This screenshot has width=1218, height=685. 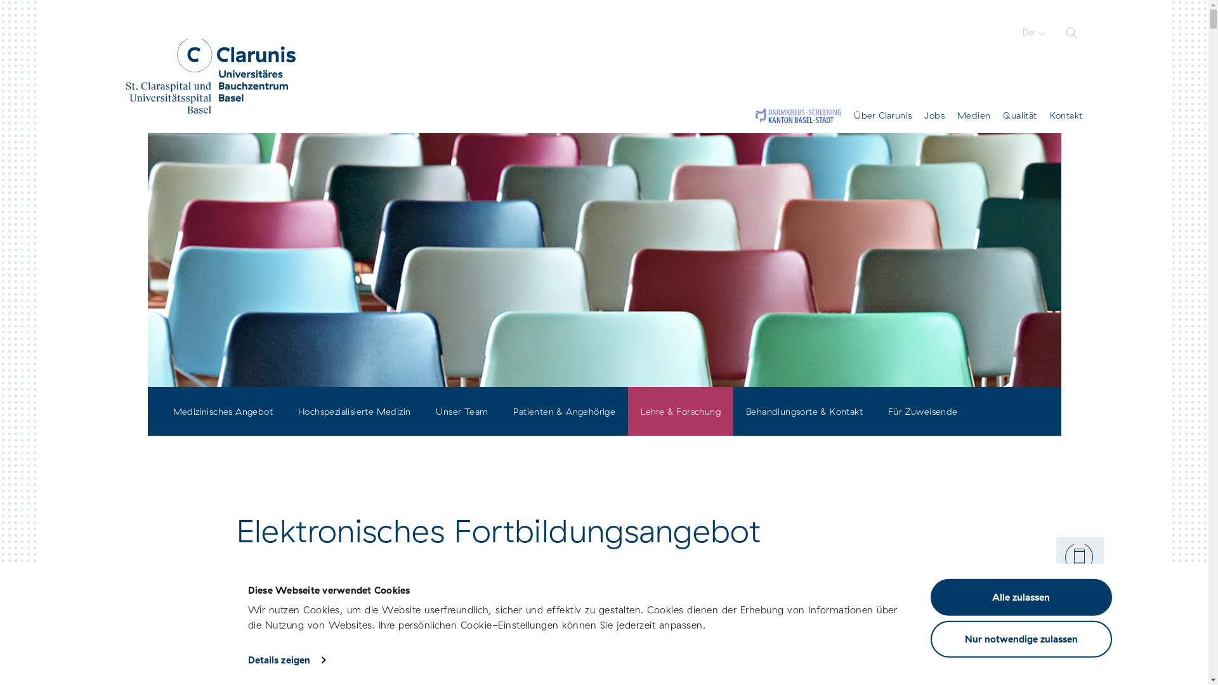 What do you see at coordinates (211, 76) in the screenshot?
I see `template_clarunis` at bounding box center [211, 76].